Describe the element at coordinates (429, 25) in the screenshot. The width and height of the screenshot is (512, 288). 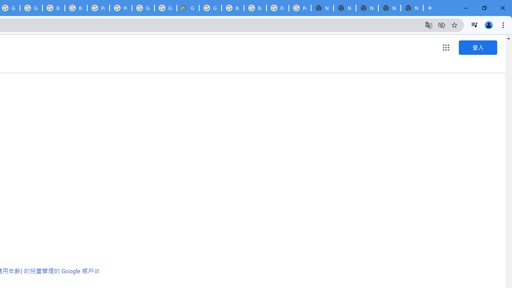
I see `Translate this page` at that location.